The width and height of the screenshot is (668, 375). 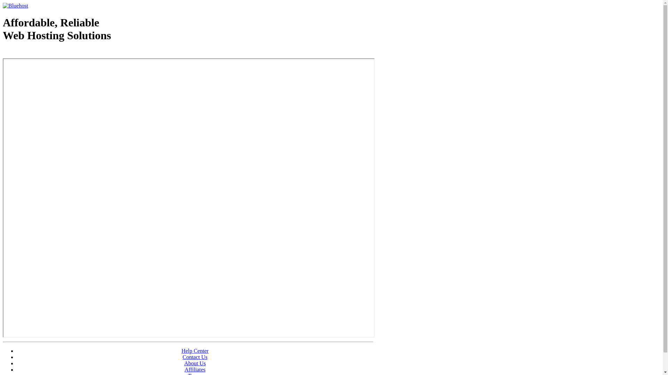 I want to click on Help Center, so click(x=195, y=351).